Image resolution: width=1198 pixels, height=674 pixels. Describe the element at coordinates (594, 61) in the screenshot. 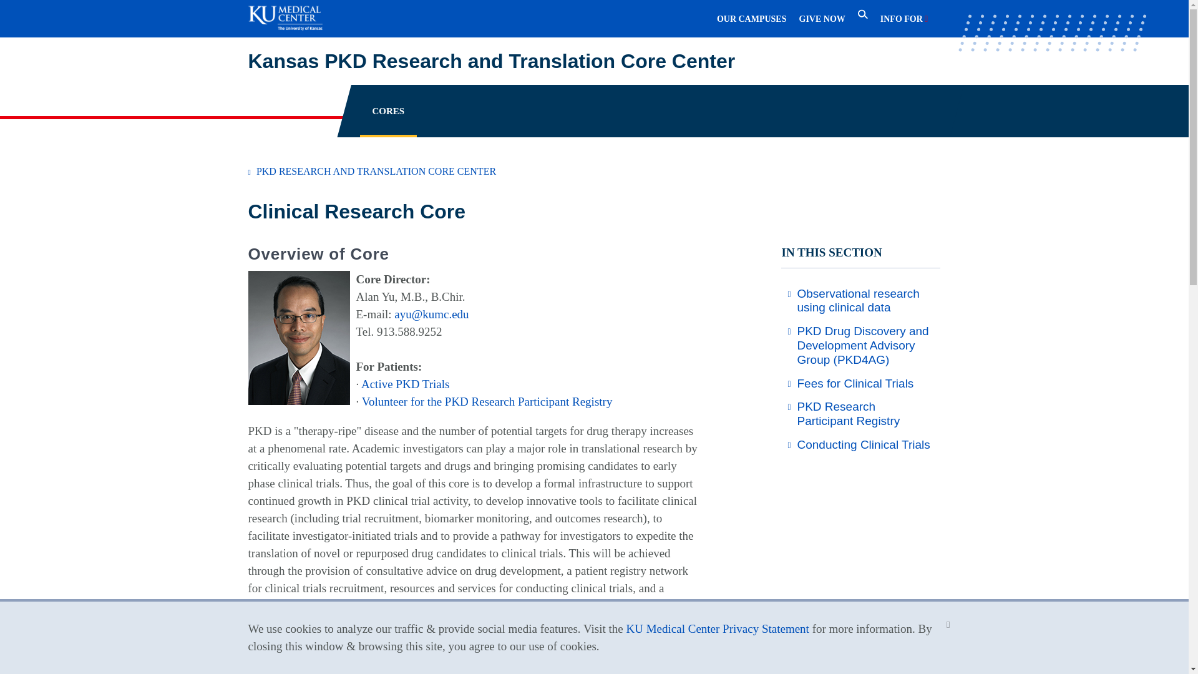

I see `Kansas PKD Research and Translation Core Center` at that location.